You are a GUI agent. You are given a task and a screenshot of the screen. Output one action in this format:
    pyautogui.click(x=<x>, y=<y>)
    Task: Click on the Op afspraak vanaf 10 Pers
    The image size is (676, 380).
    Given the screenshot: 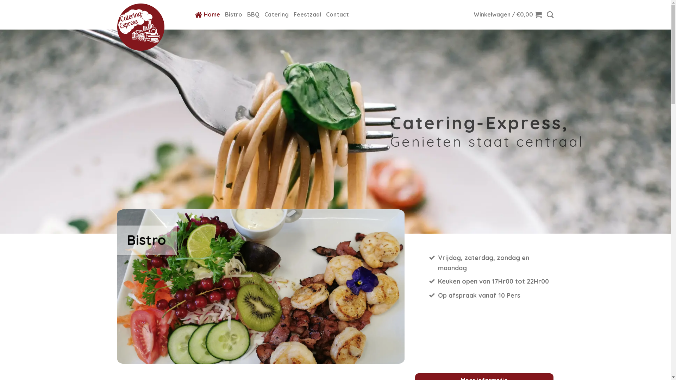 What is the action you would take?
    pyautogui.click(x=492, y=296)
    